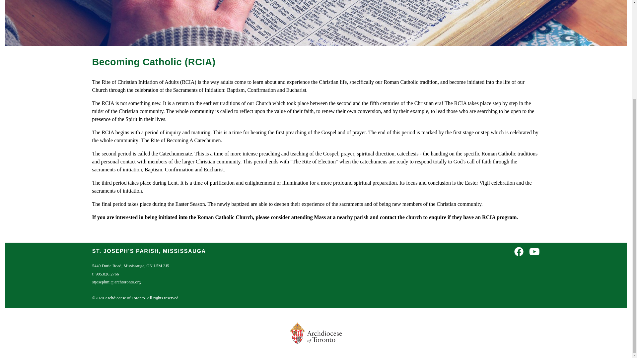  Describe the element at coordinates (534, 252) in the screenshot. I see `Visit us on YouTube` at that location.